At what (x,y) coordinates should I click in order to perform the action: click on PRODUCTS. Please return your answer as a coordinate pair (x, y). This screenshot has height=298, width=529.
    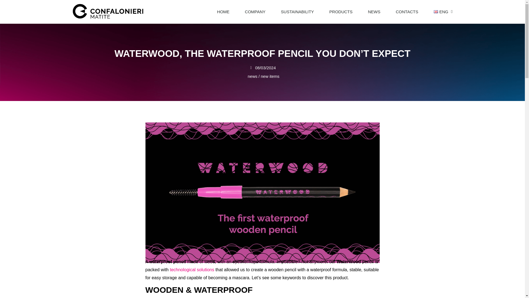
    Looking at the image, I should click on (341, 12).